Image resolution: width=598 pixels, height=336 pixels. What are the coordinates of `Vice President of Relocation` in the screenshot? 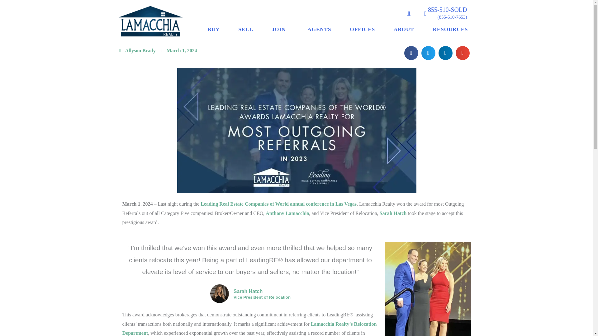 It's located at (262, 297).